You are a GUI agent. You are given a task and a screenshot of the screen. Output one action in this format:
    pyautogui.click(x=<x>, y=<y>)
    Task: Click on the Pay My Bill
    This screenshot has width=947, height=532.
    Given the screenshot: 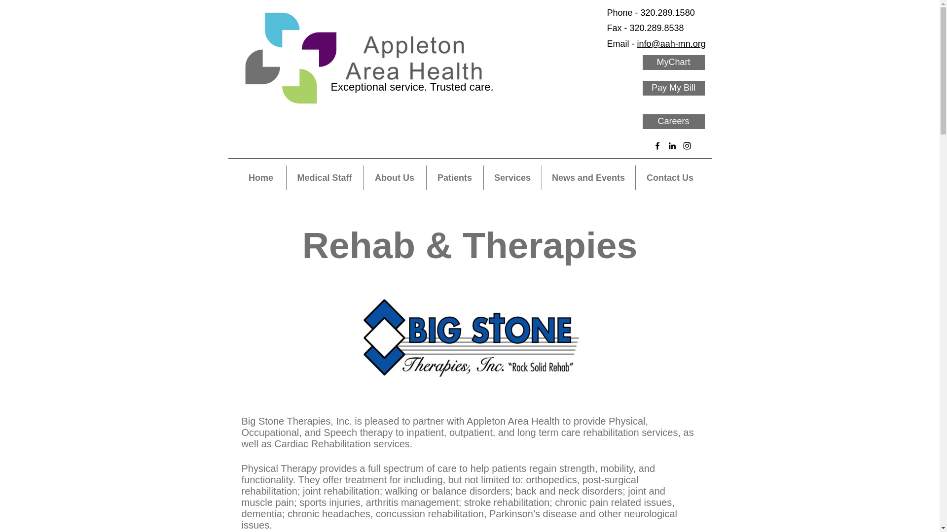 What is the action you would take?
    pyautogui.click(x=673, y=88)
    